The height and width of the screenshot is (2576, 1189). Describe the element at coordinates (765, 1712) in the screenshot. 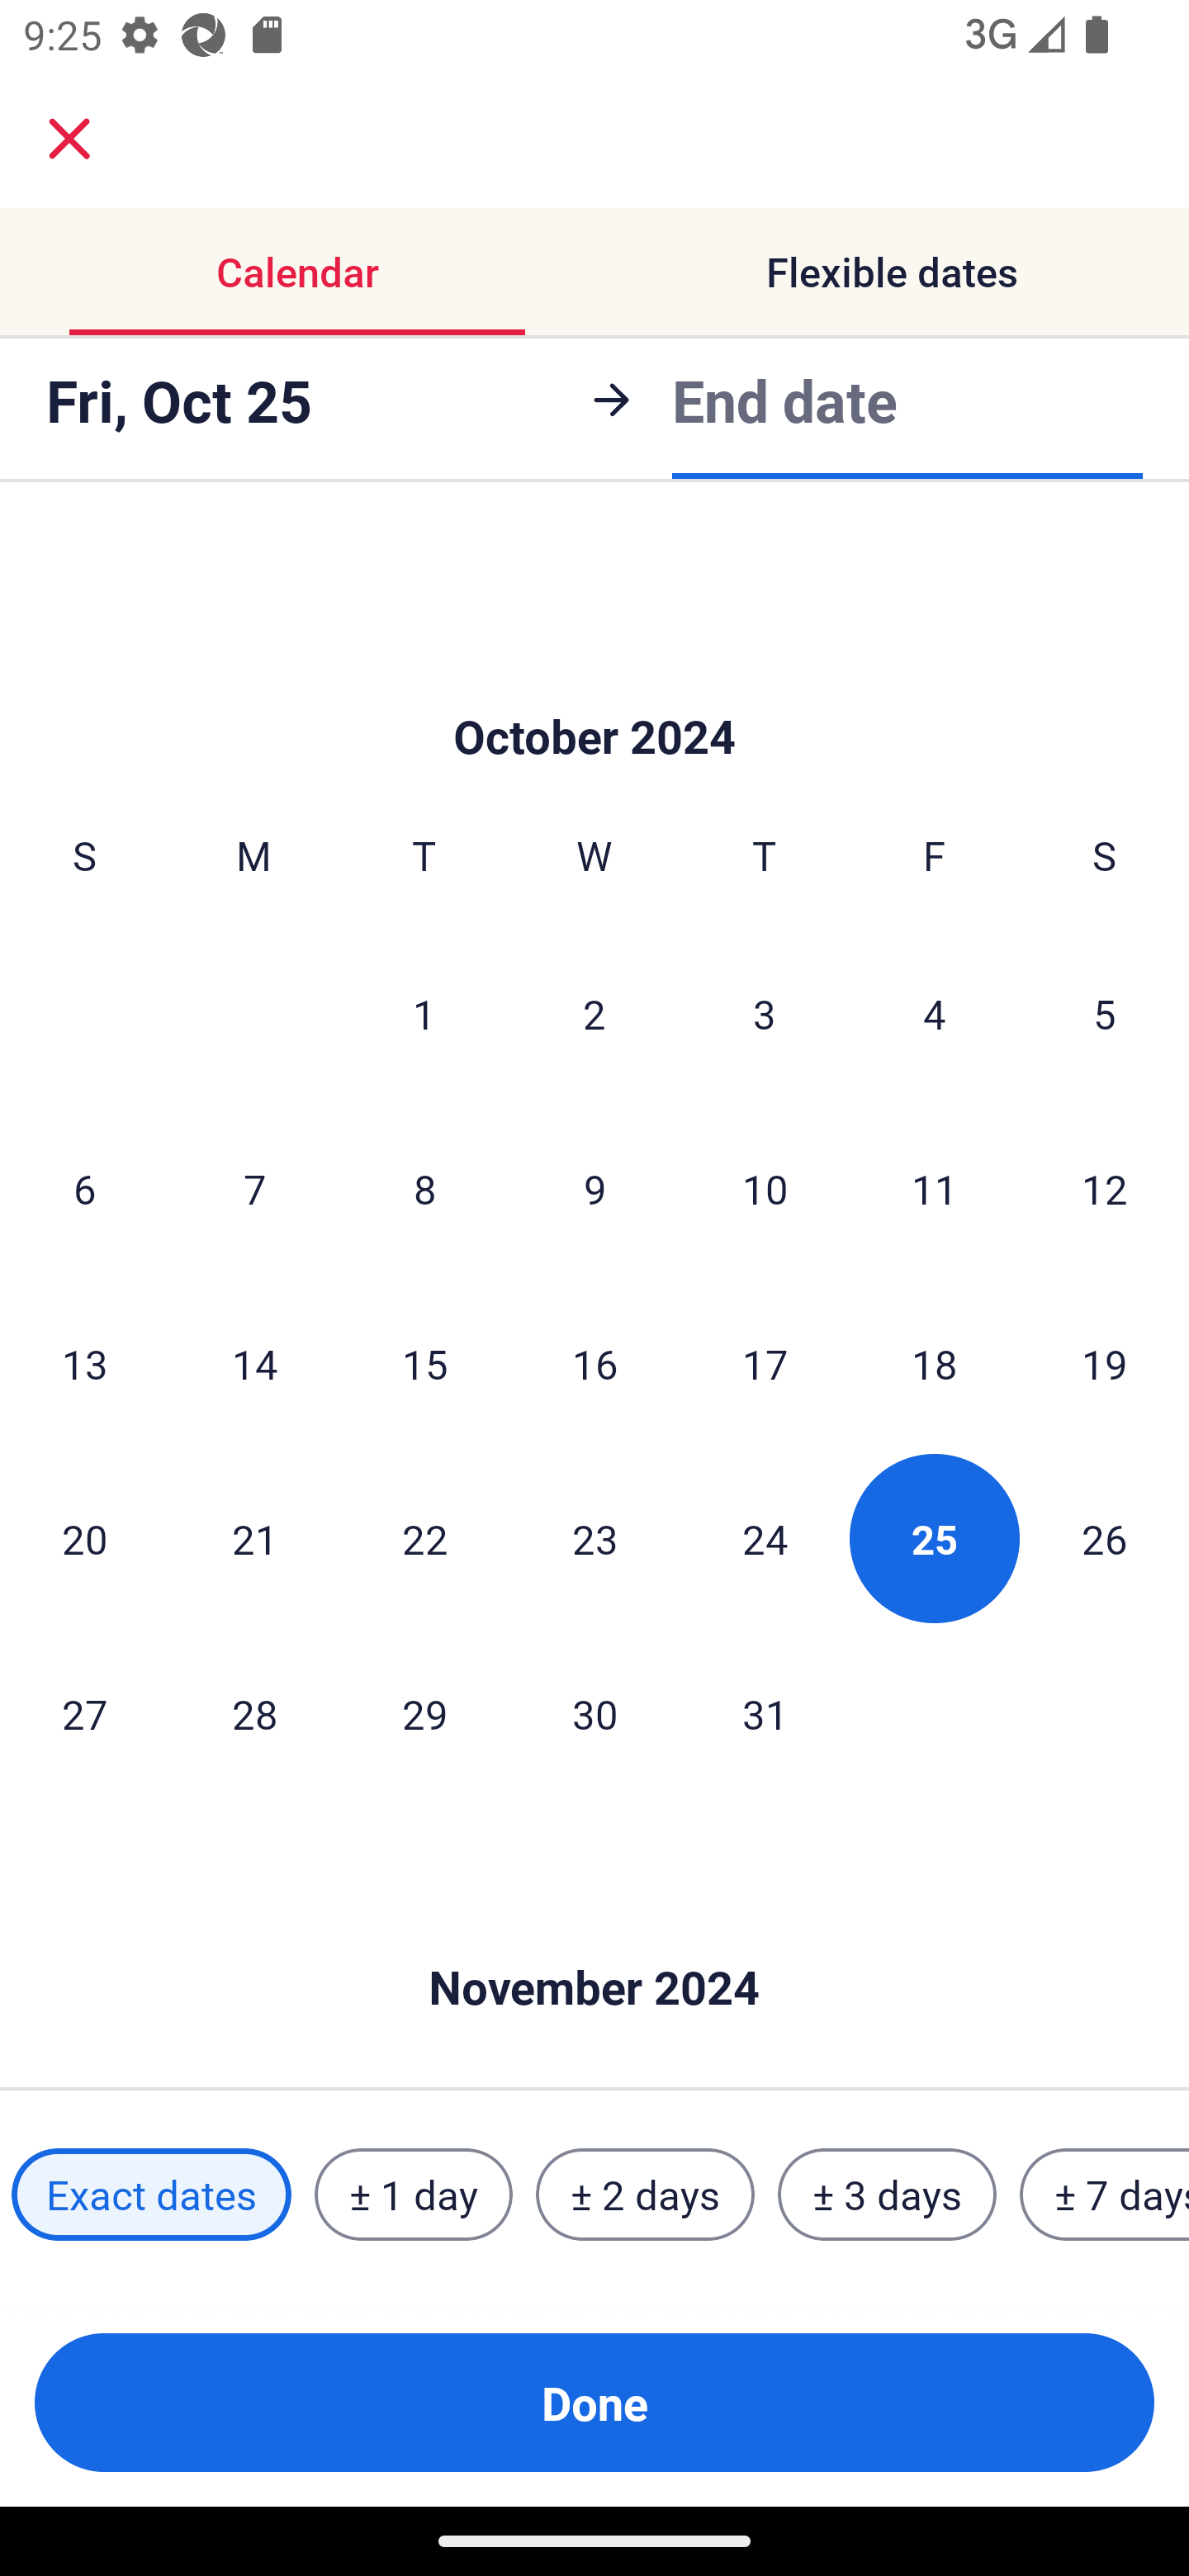

I see `31 Thursday, October 31, 2024` at that location.